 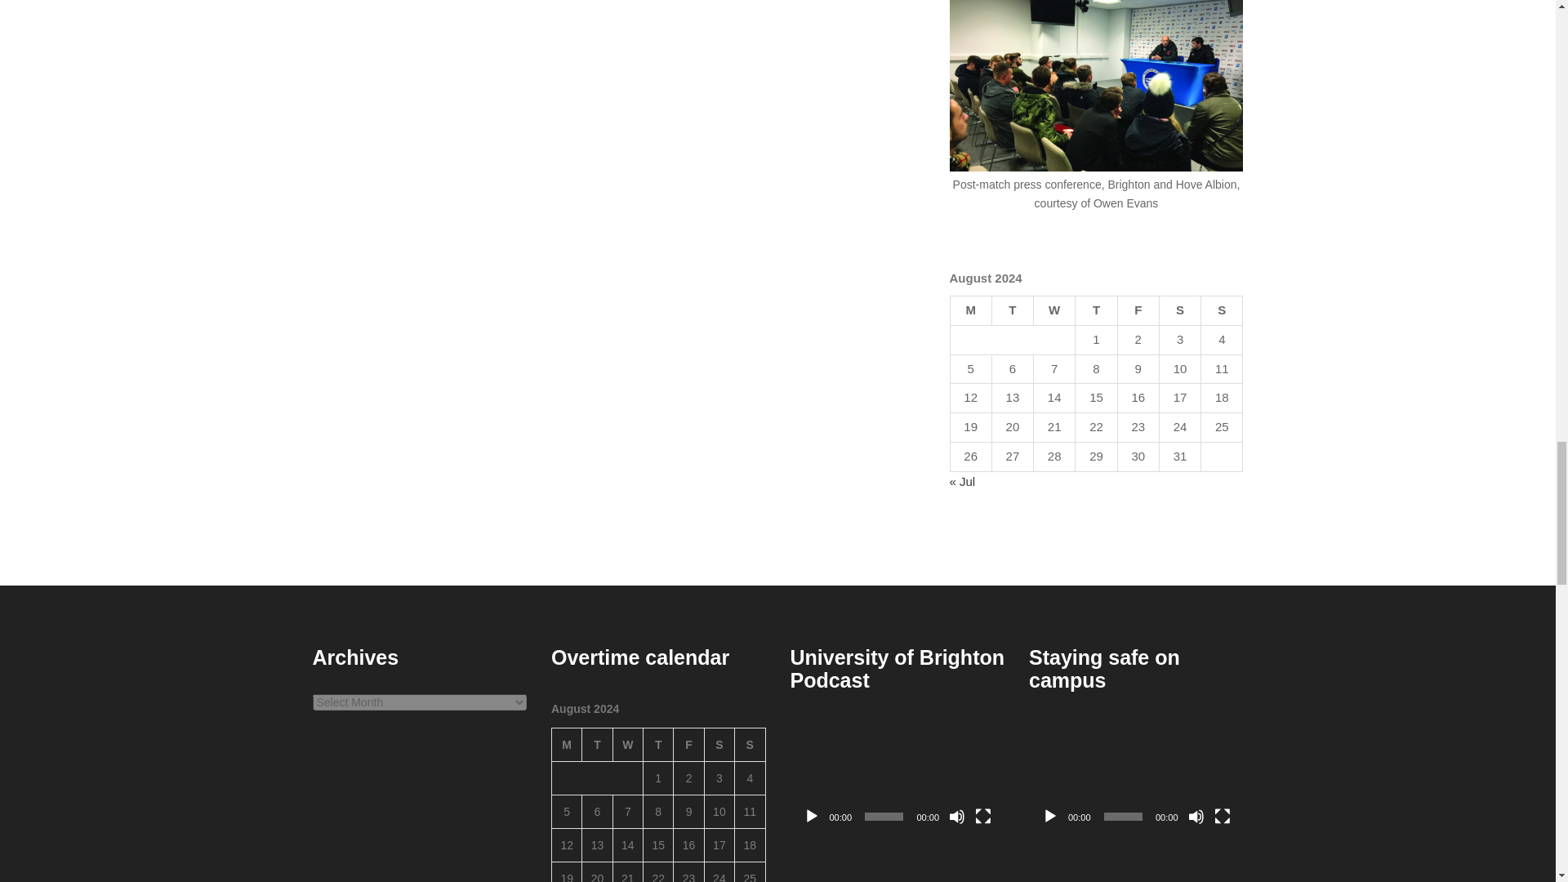 What do you see at coordinates (658, 745) in the screenshot?
I see `Thursday` at bounding box center [658, 745].